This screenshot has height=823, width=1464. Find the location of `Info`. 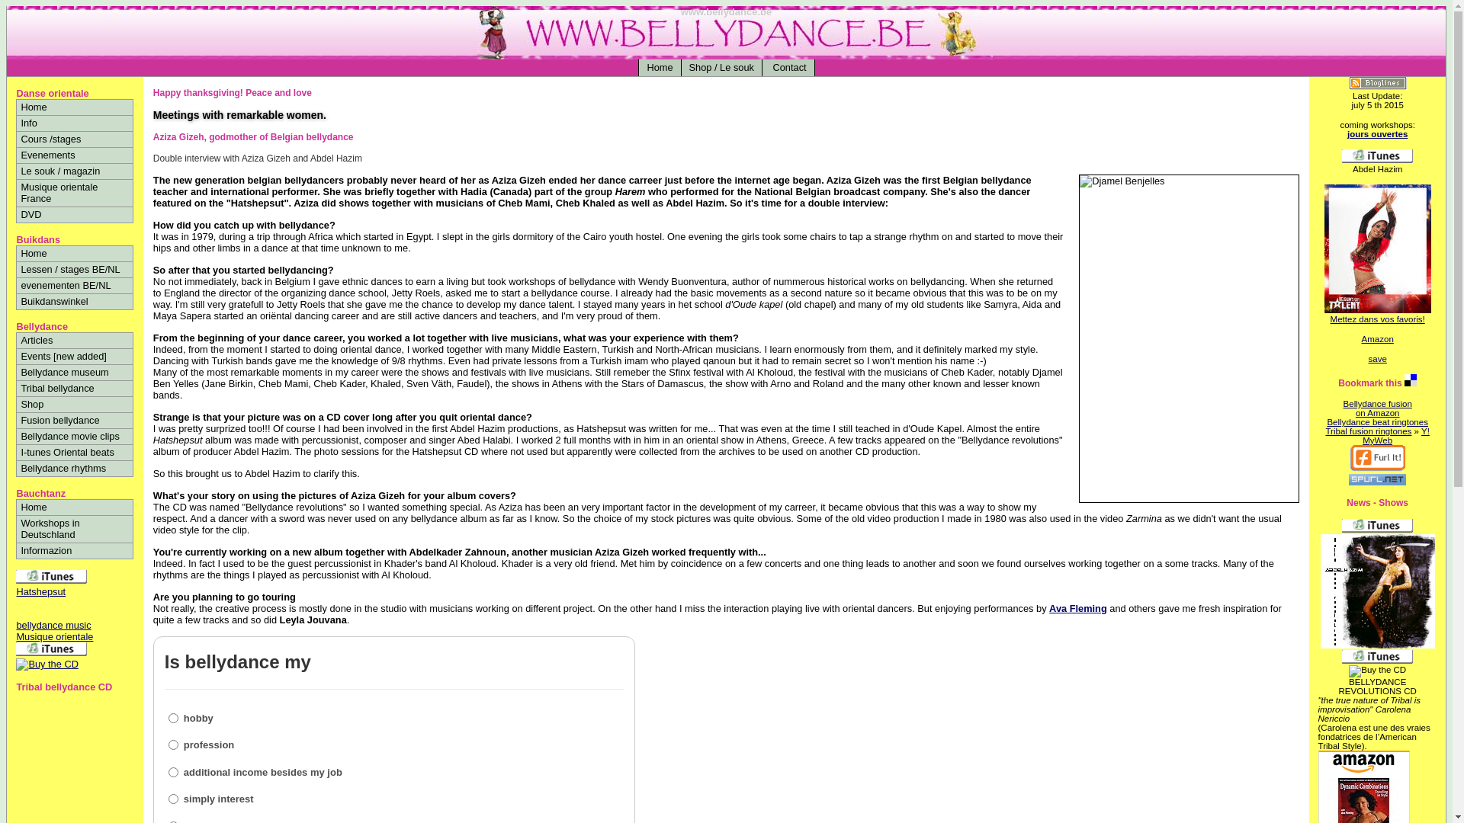

Info is located at coordinates (75, 123).